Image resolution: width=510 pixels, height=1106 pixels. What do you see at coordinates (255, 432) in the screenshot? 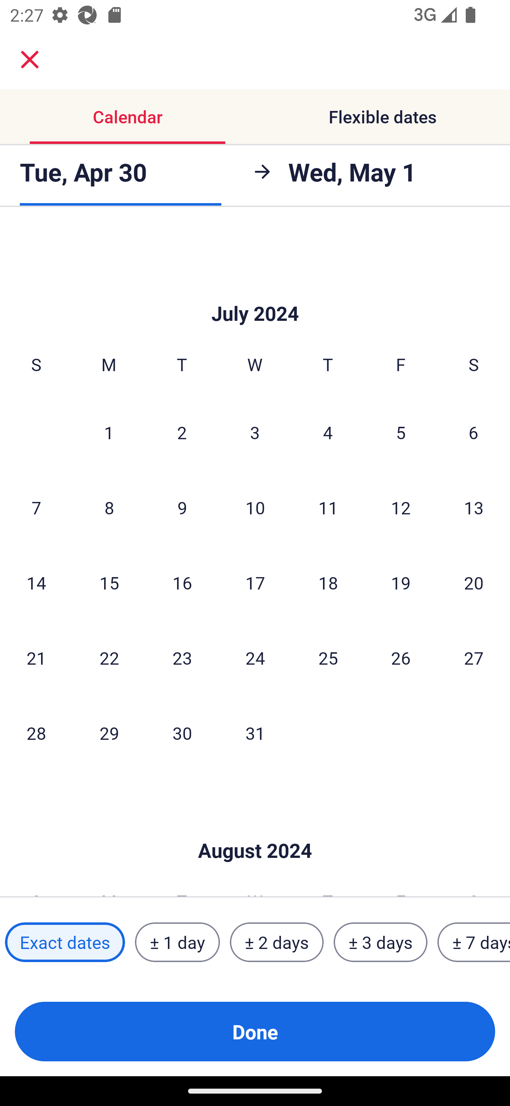
I see `3 Wednesday, July 3, 2024` at bounding box center [255, 432].